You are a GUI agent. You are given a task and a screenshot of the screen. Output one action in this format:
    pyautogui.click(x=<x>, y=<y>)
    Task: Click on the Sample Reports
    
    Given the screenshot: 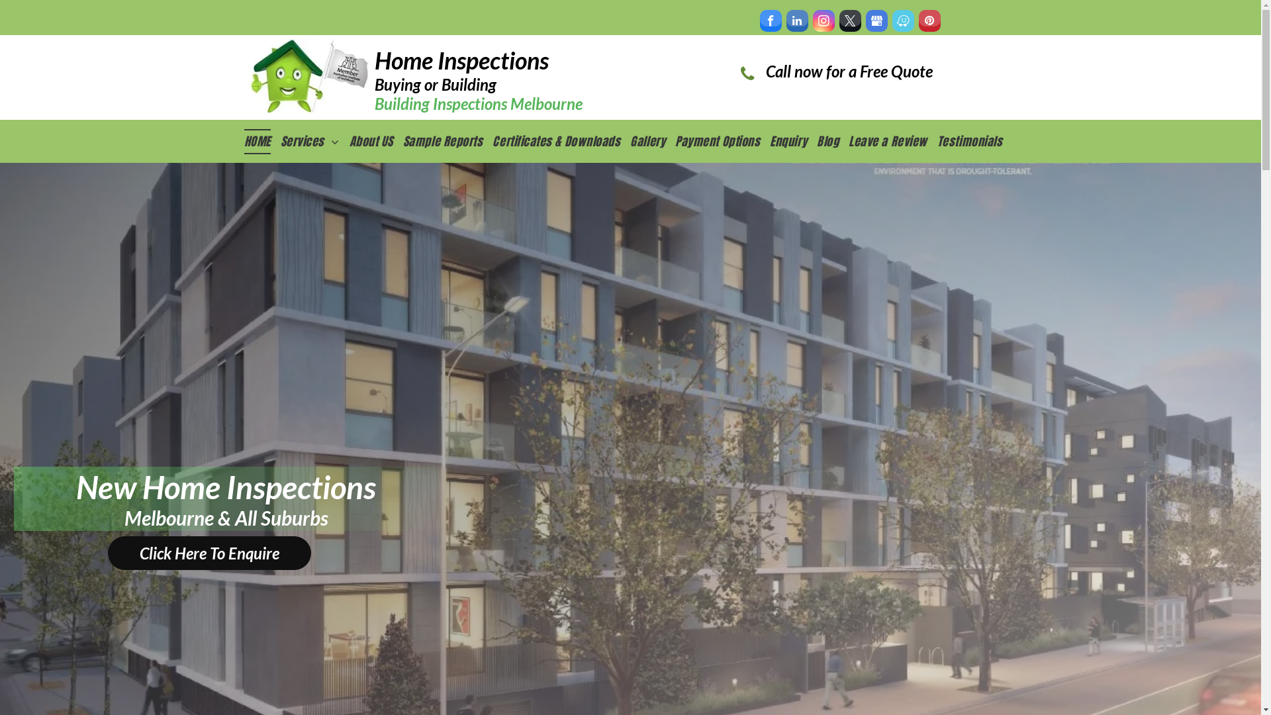 What is the action you would take?
    pyautogui.click(x=448, y=141)
    